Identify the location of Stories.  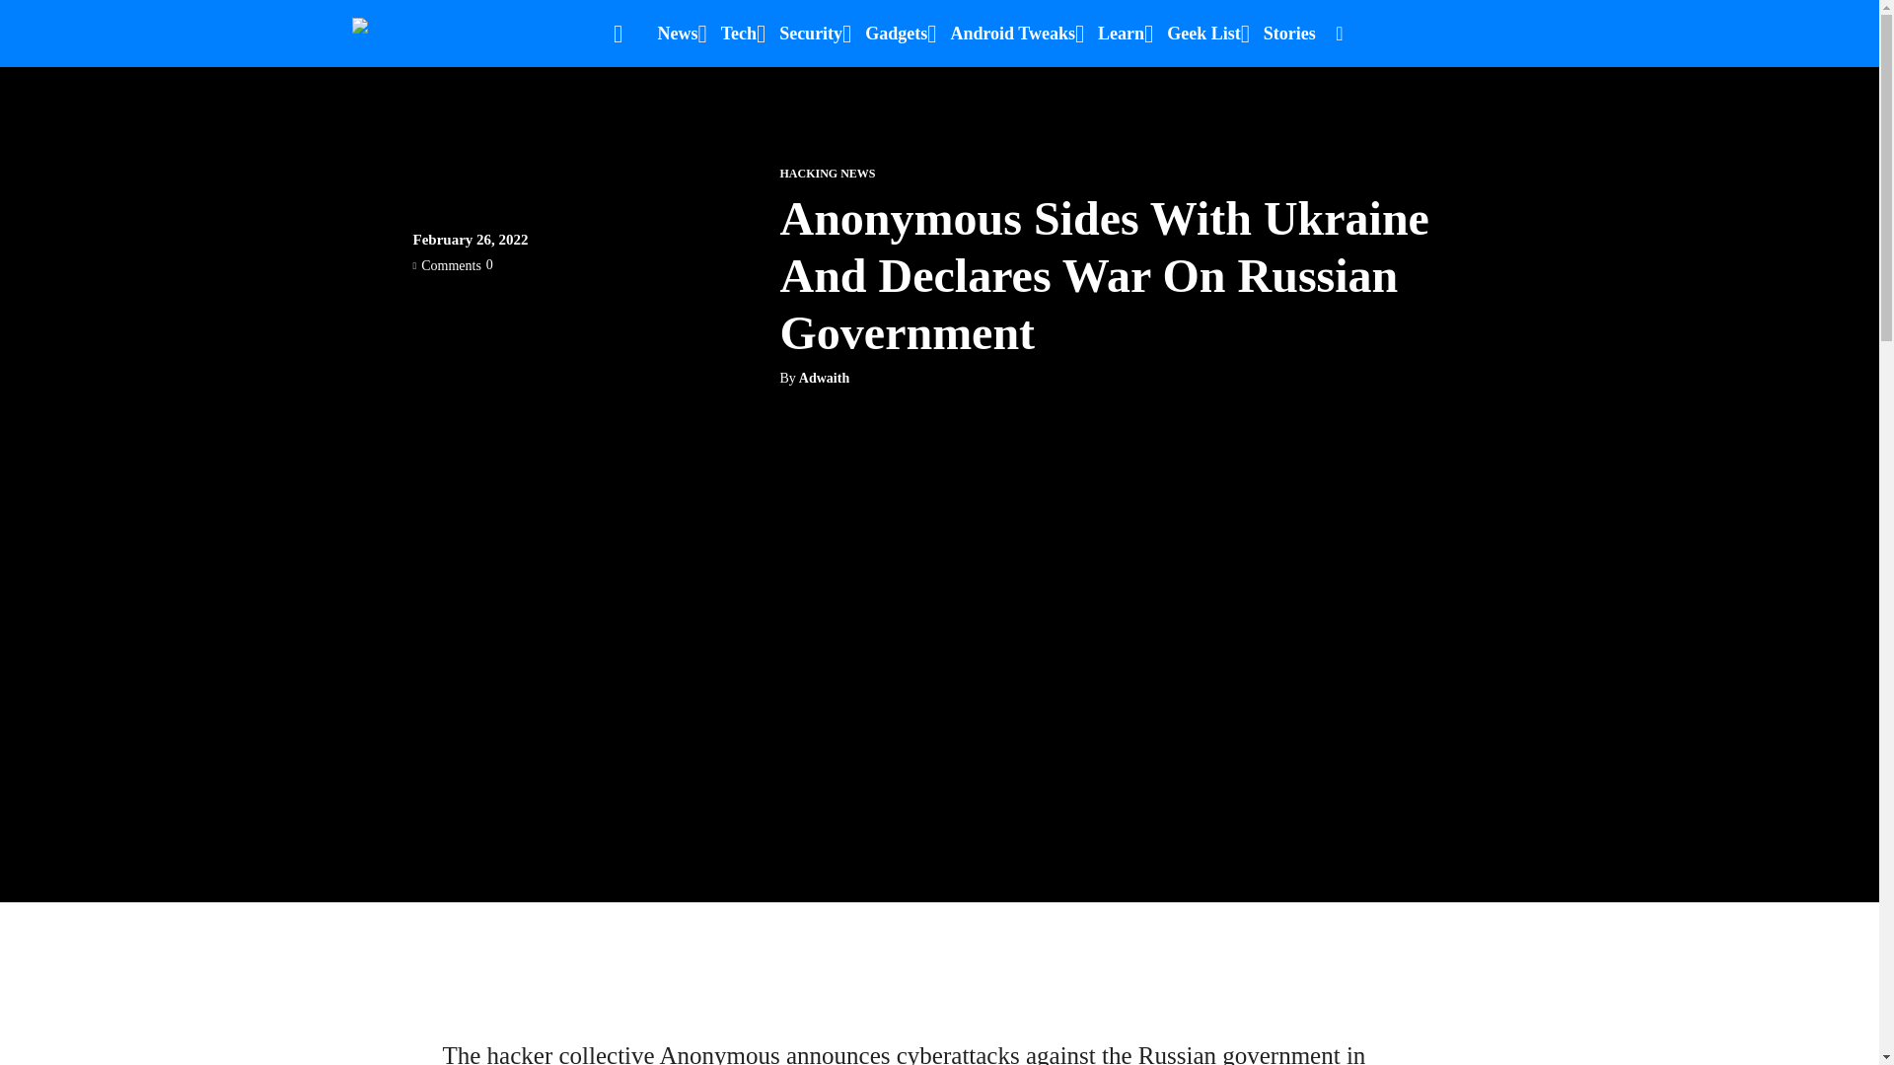
(1289, 34).